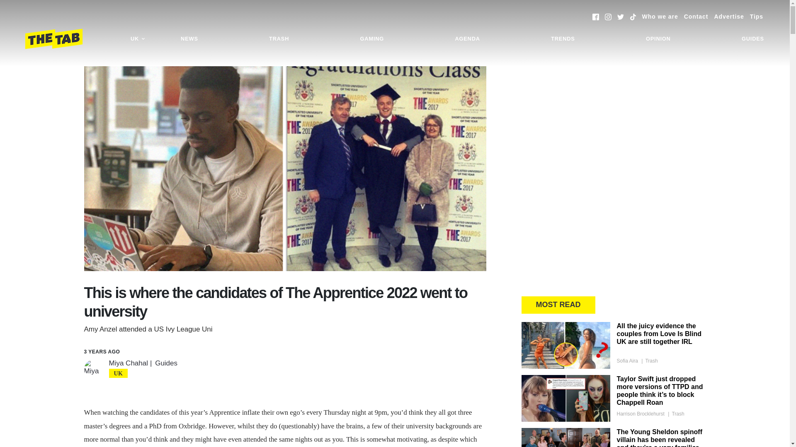  I want to click on AGENDA, so click(467, 39).